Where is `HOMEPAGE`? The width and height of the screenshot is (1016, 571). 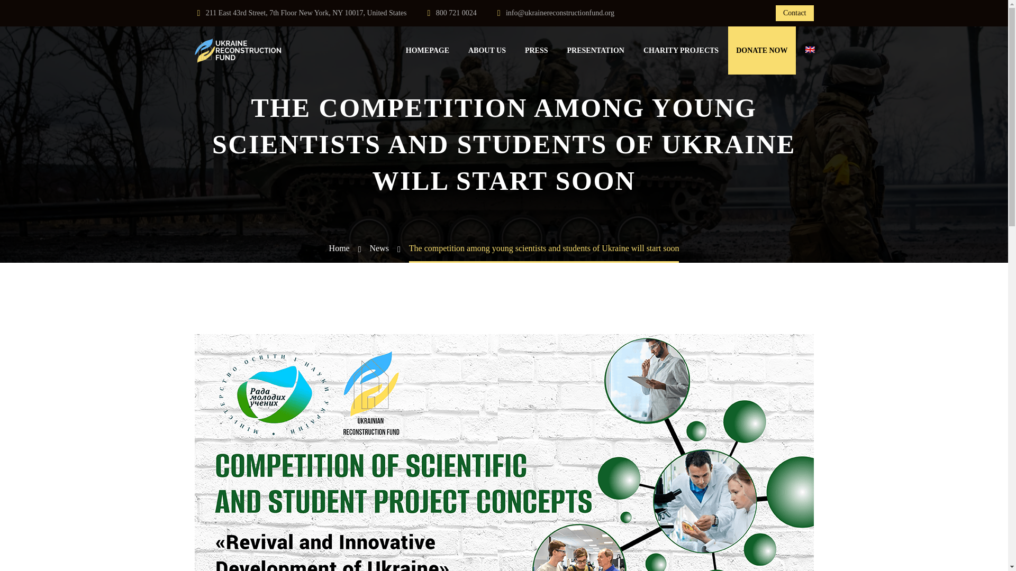 HOMEPAGE is located at coordinates (428, 51).